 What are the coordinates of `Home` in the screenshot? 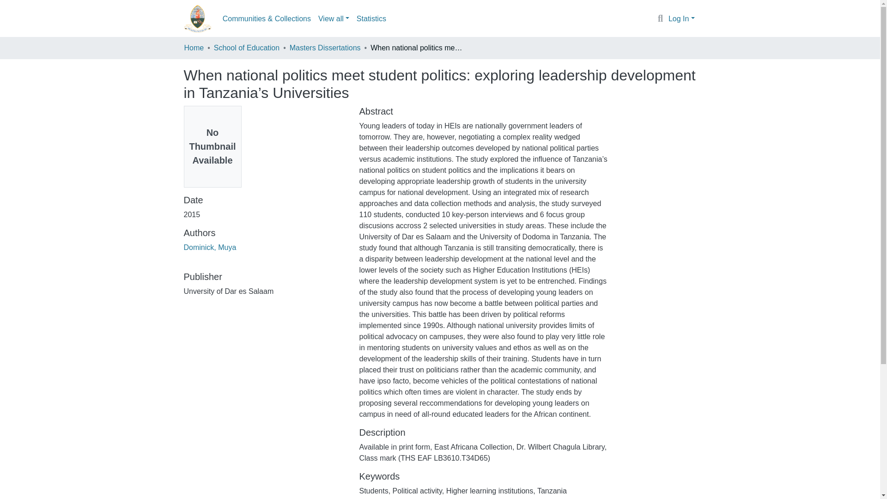 It's located at (194, 48).